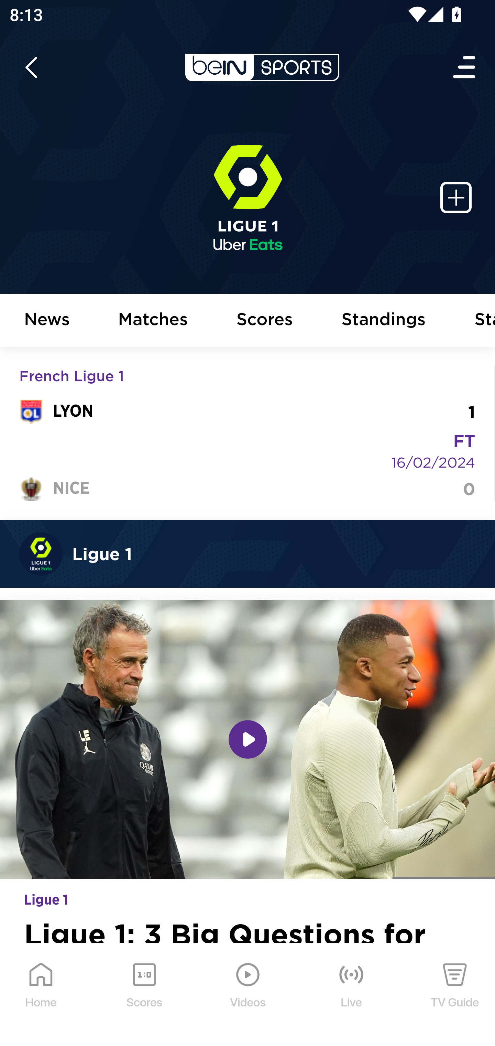 Image resolution: width=495 pixels, height=1046 pixels. Describe the element at coordinates (248, 995) in the screenshot. I see `Videos Videos Icon Videos` at that location.